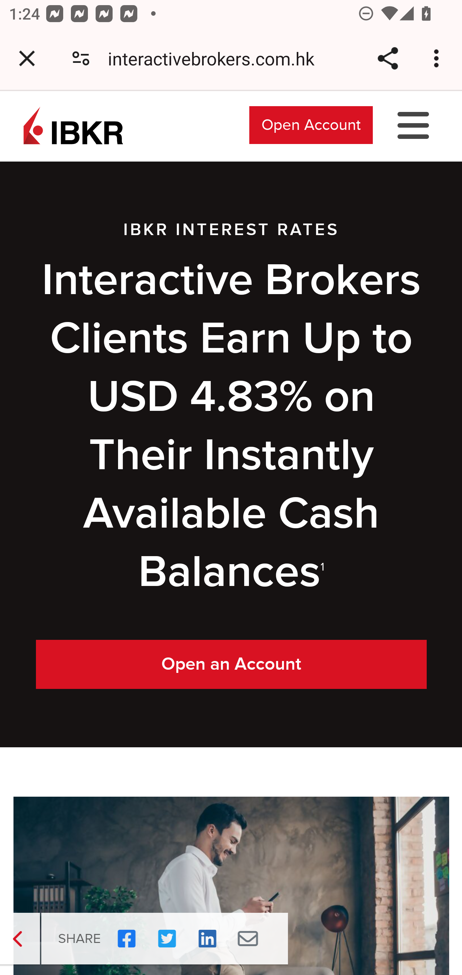  What do you see at coordinates (438, 58) in the screenshot?
I see `Customize and control Google Chrome` at bounding box center [438, 58].